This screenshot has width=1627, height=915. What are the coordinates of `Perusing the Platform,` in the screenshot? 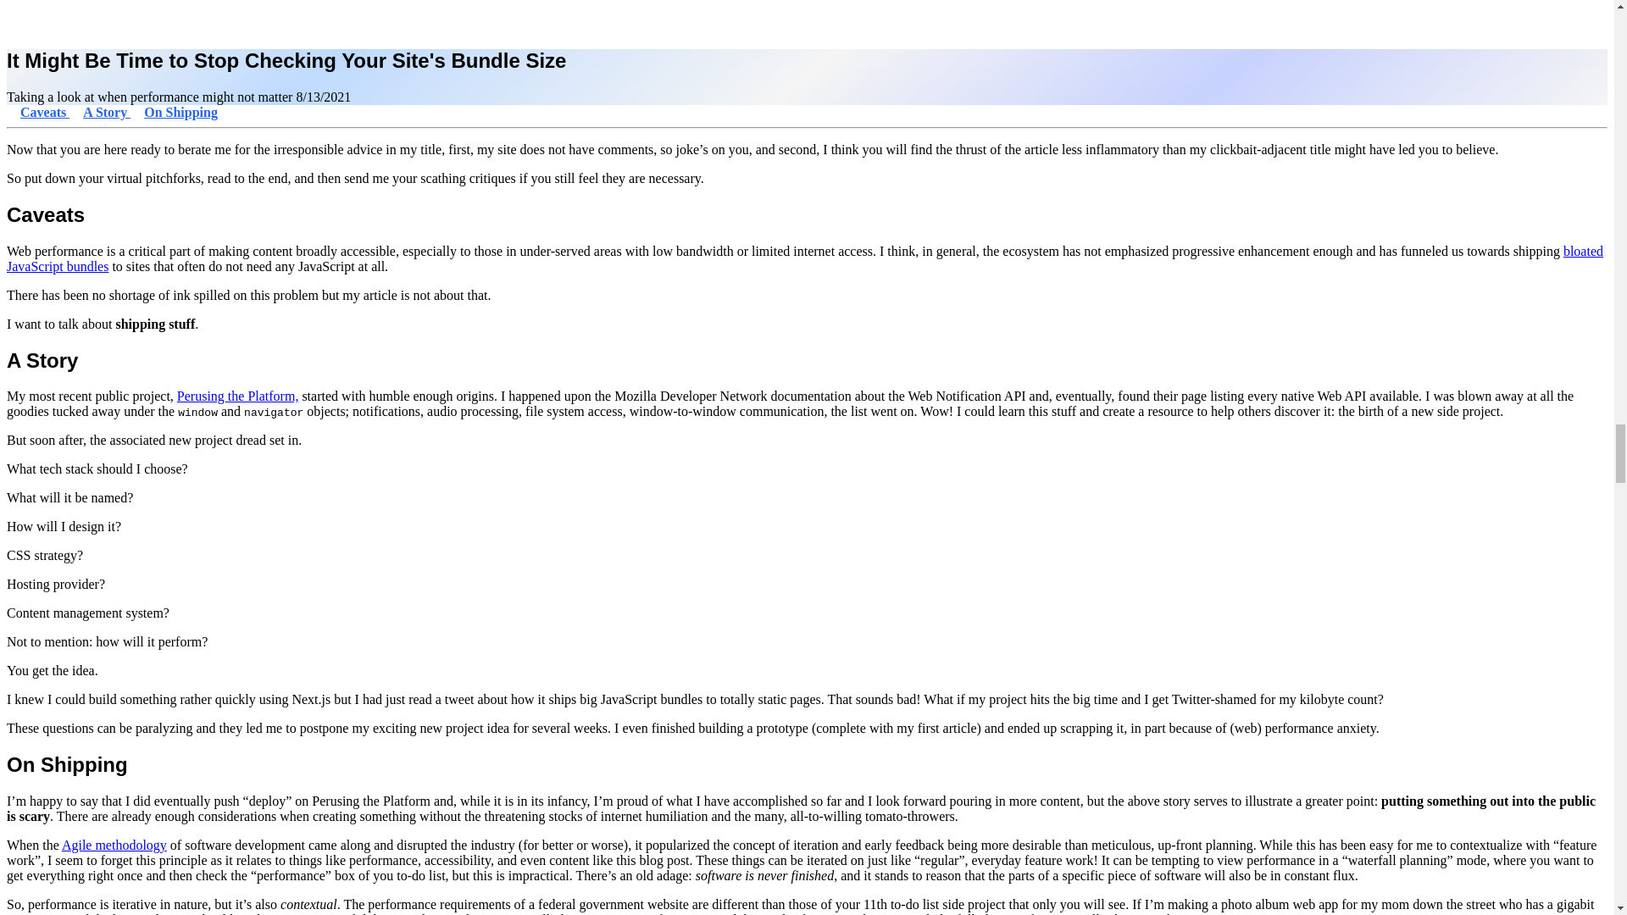 It's located at (238, 396).